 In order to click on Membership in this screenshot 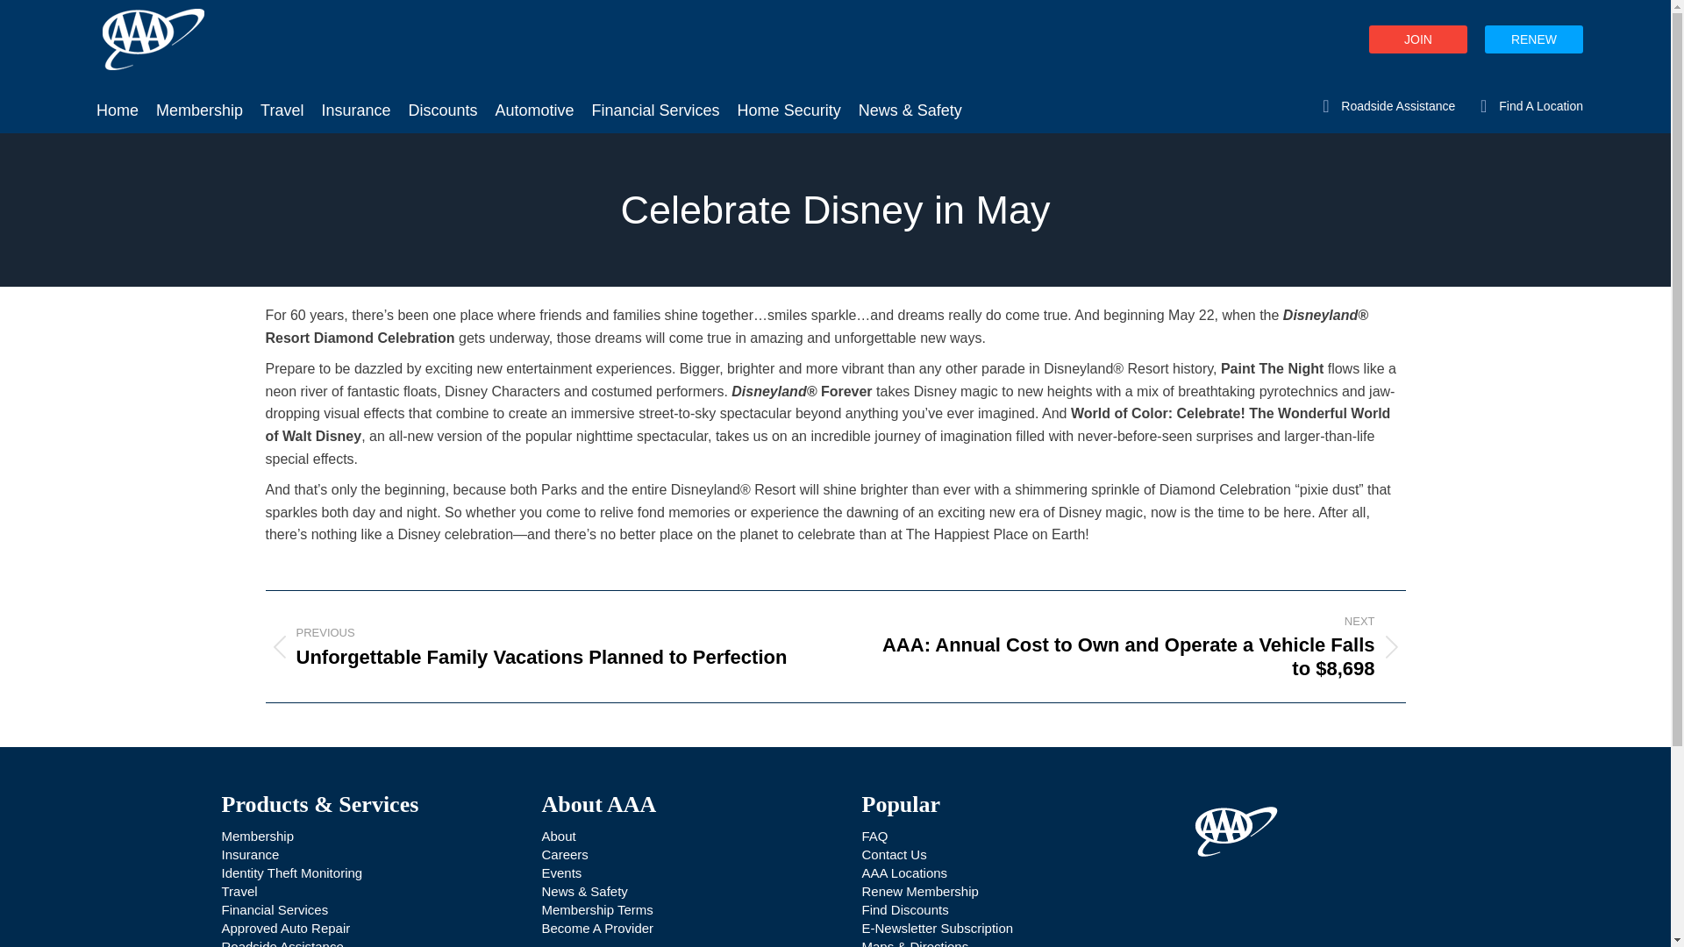, I will do `click(199, 99)`.